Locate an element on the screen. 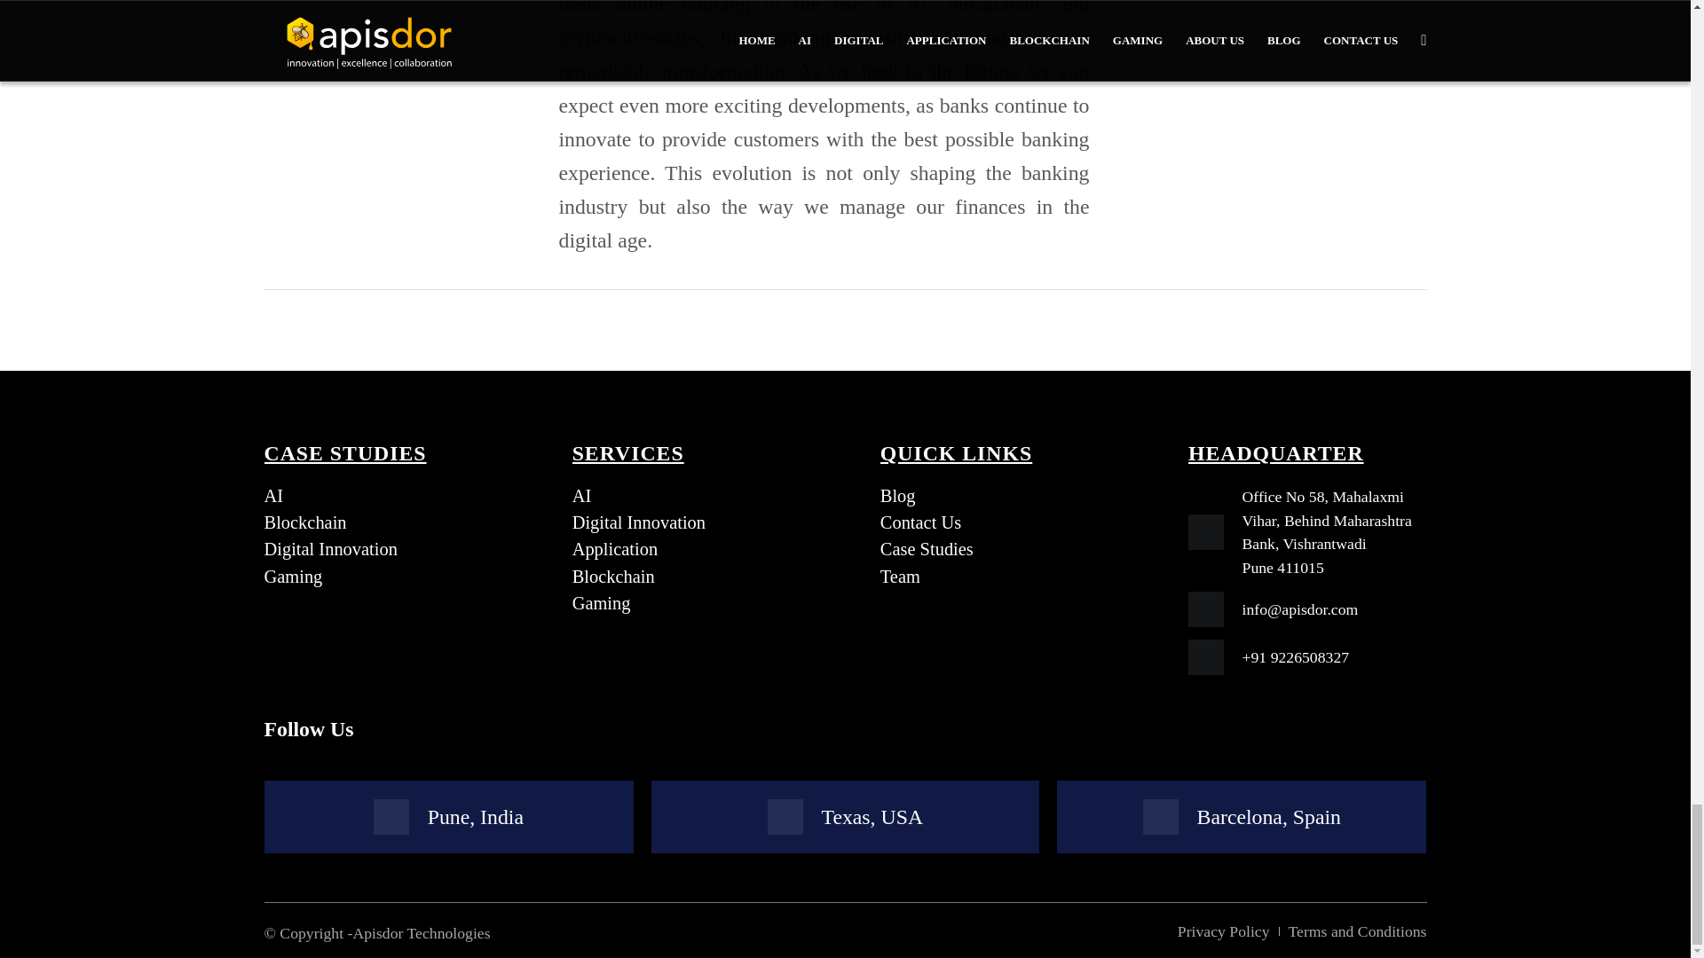 The width and height of the screenshot is (1704, 958). Gaming is located at coordinates (691, 603).